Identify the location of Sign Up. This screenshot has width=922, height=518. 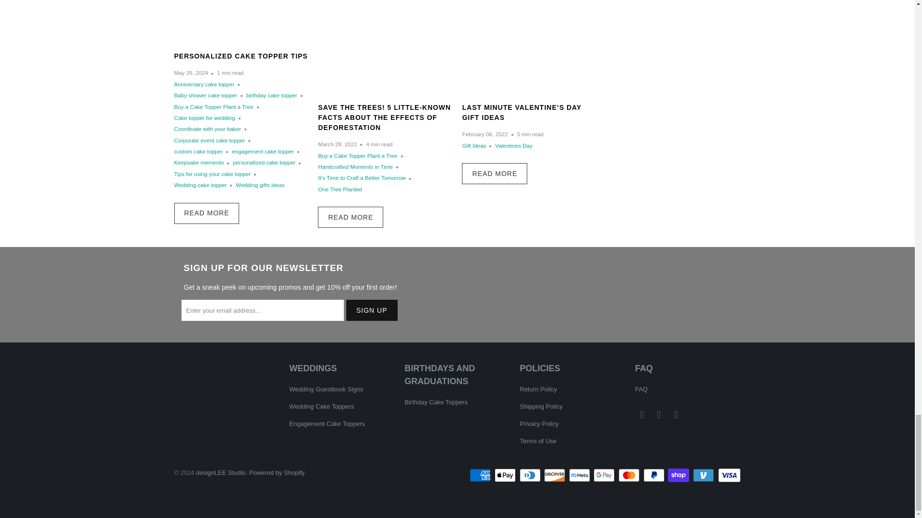
(372, 310).